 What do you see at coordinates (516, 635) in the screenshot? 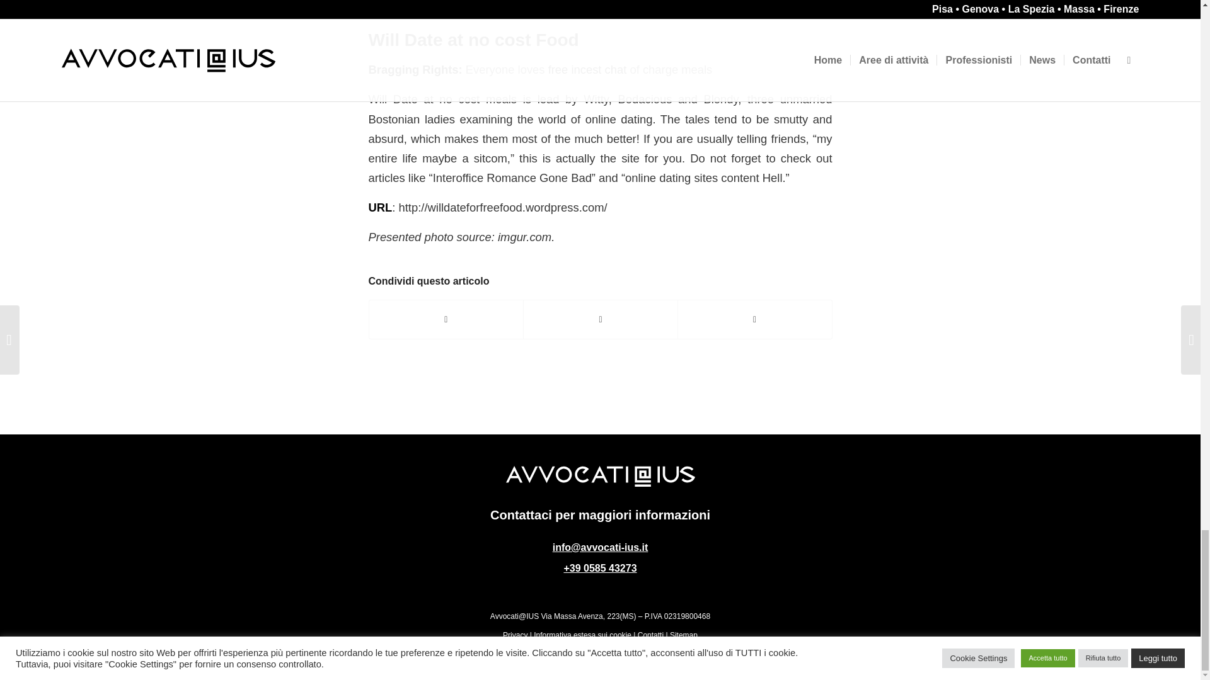
I see `Privacy` at bounding box center [516, 635].